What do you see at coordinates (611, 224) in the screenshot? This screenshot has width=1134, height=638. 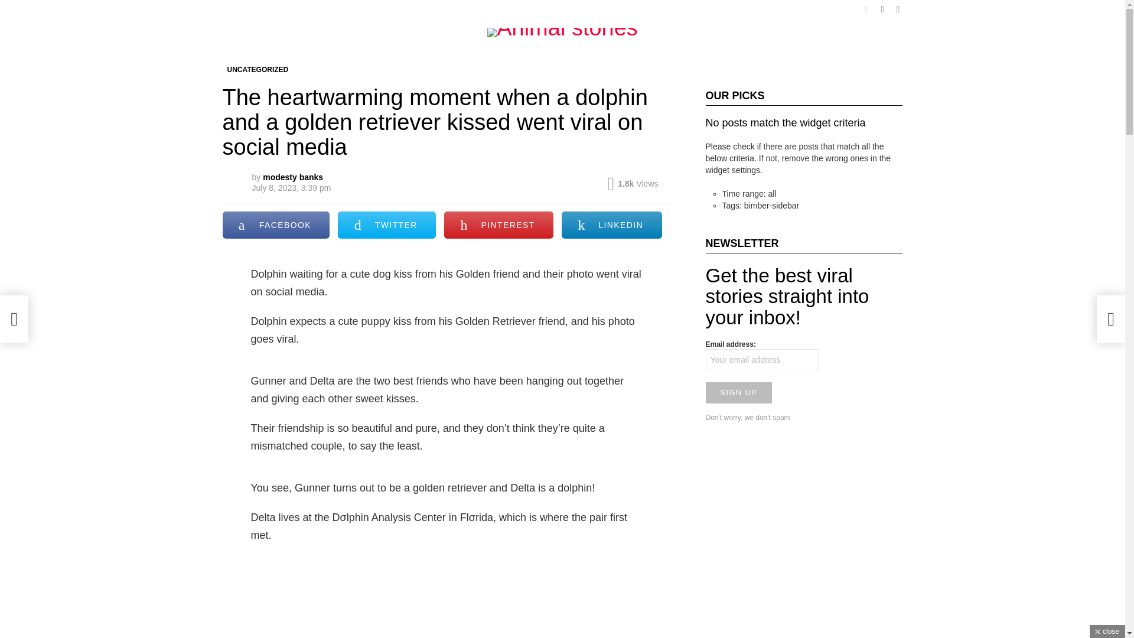 I see `LINKEDIN` at bounding box center [611, 224].